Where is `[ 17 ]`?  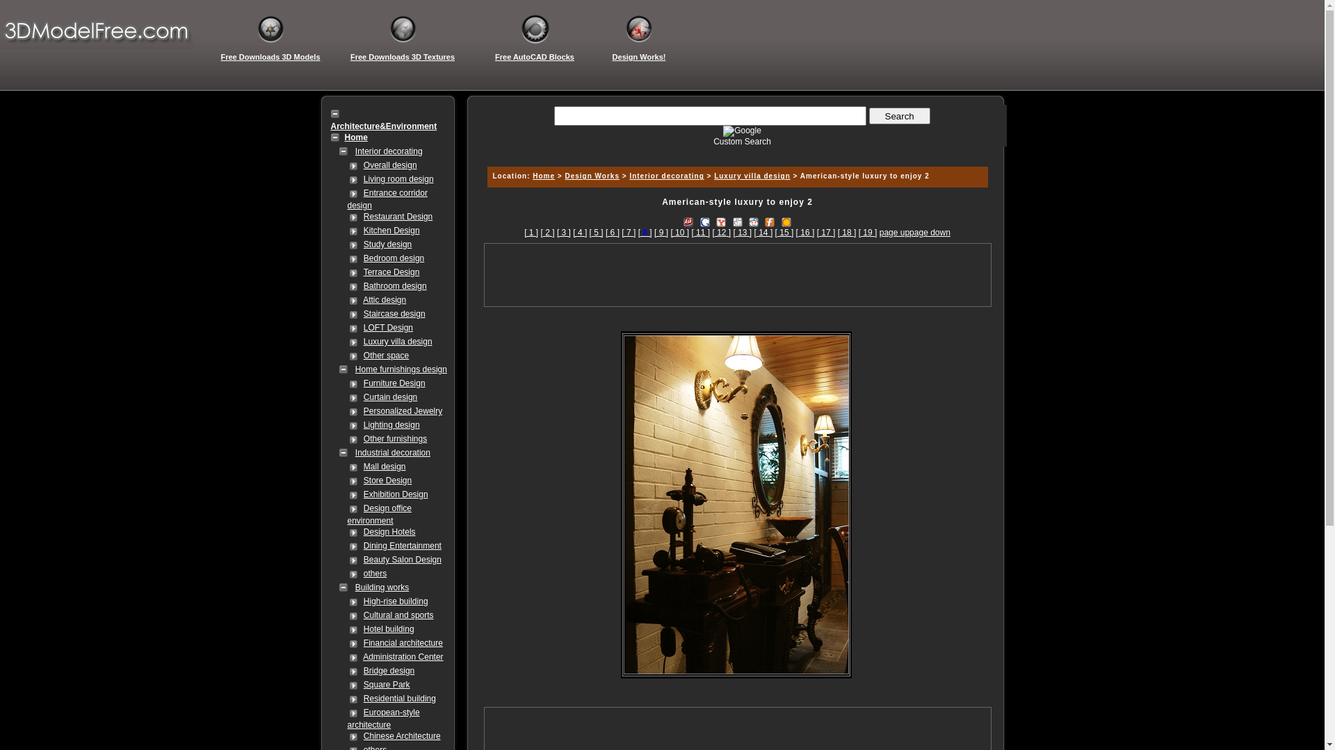 [ 17 ] is located at coordinates (826, 233).